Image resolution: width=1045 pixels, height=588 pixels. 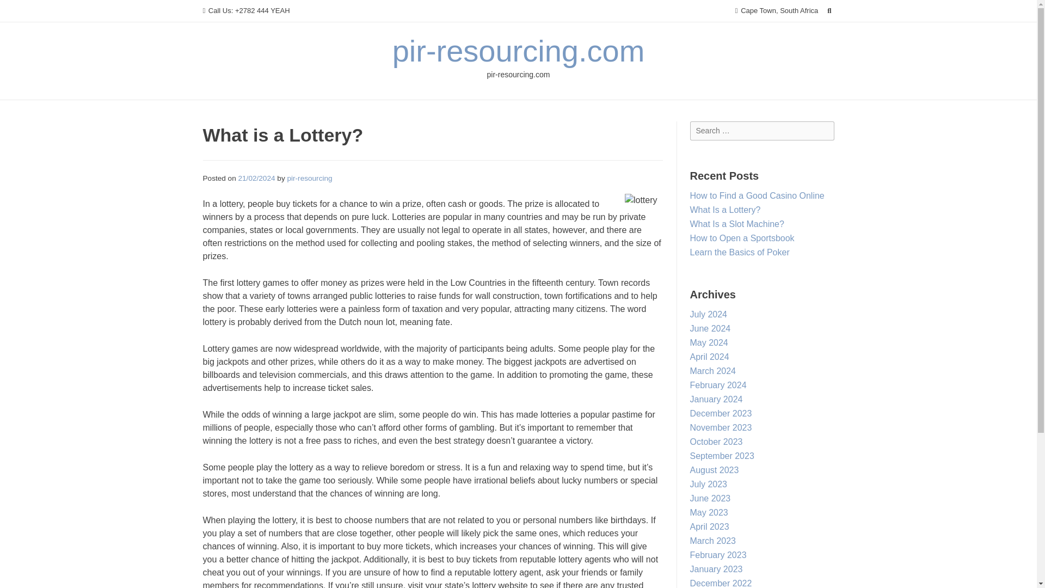 I want to click on June 2023, so click(x=710, y=499).